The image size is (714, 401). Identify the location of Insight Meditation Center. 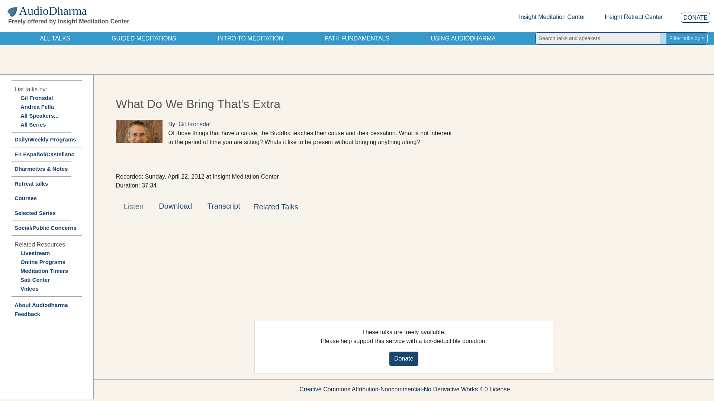
(552, 17).